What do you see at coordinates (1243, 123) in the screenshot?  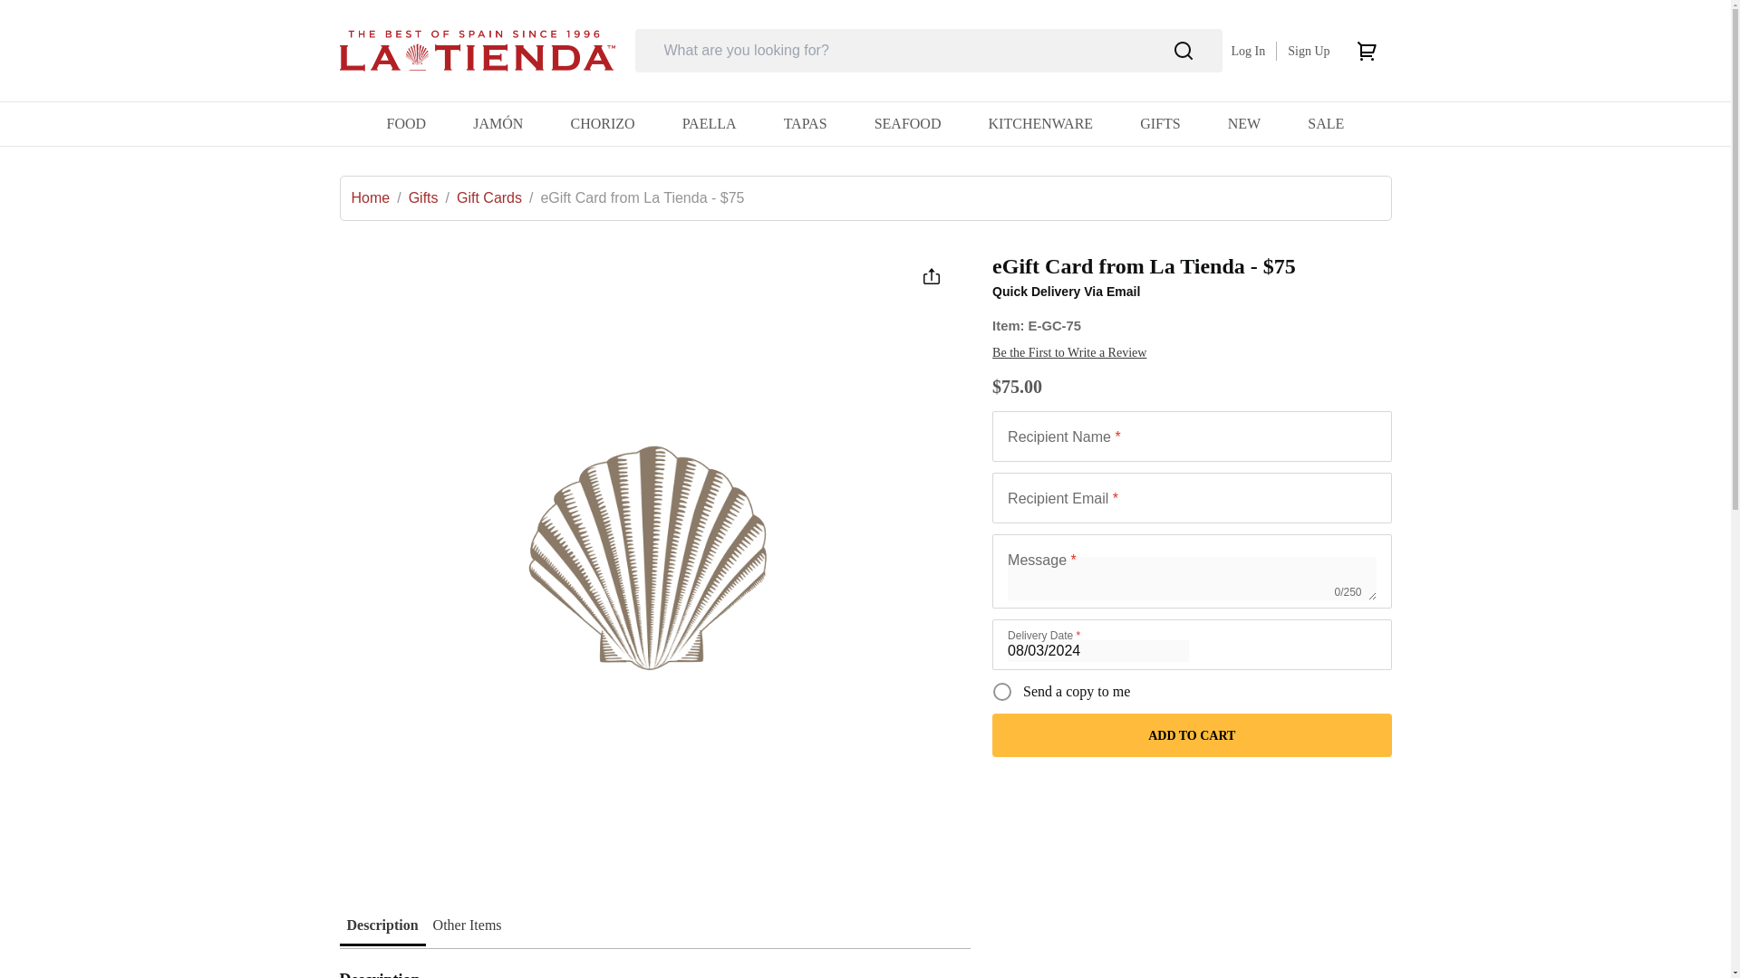 I see `NEW` at bounding box center [1243, 123].